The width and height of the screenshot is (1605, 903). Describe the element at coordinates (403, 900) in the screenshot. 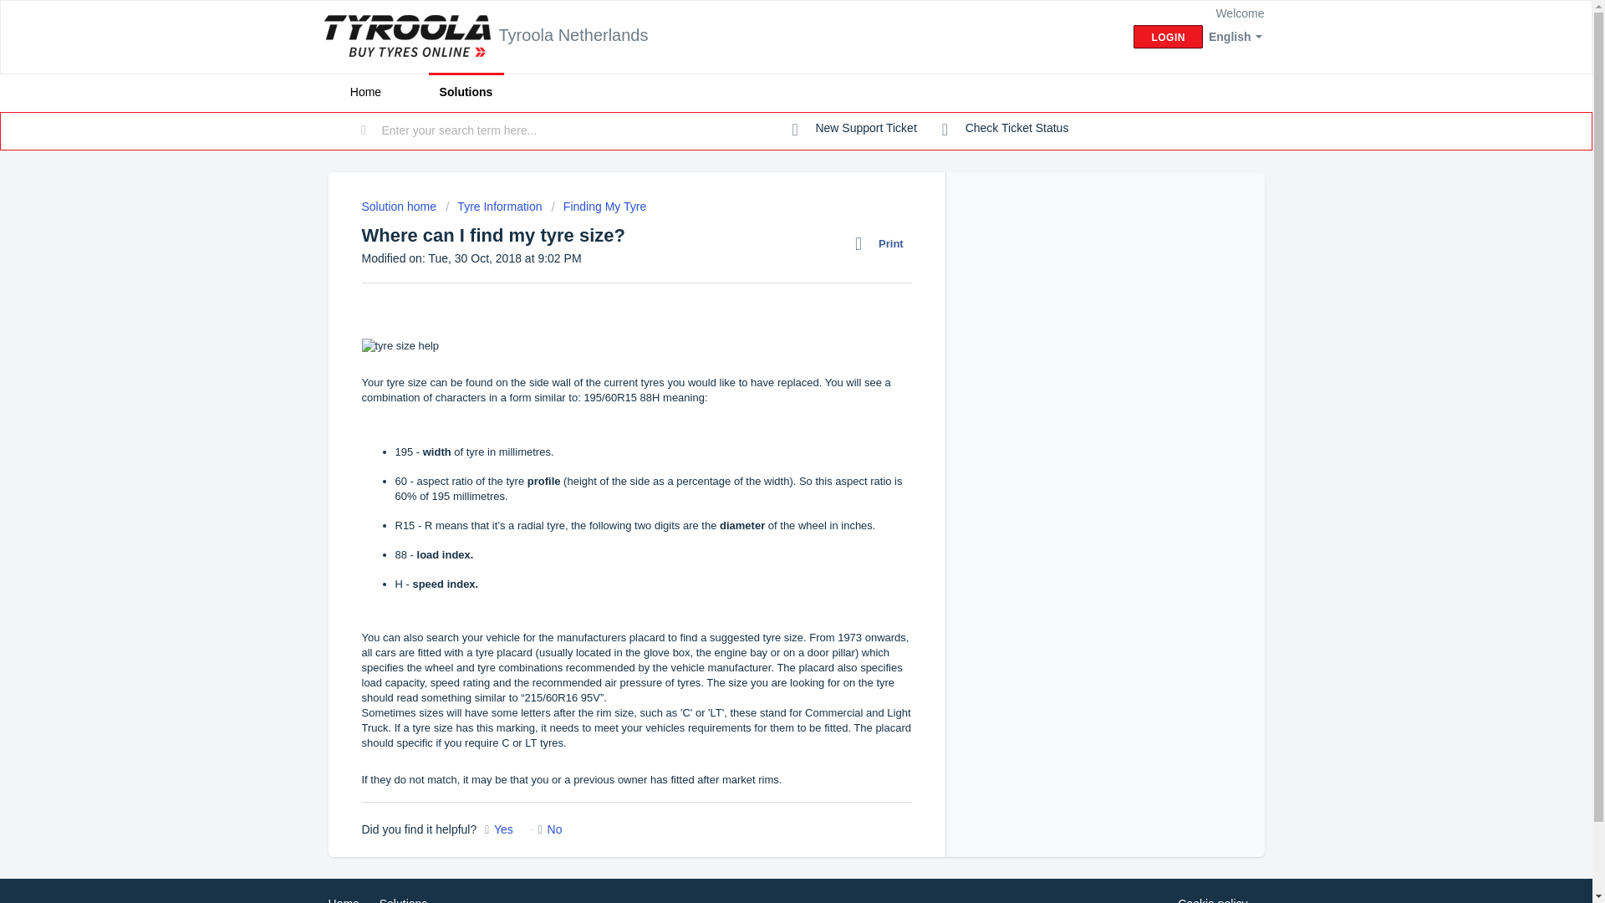

I see `Solutions` at that location.